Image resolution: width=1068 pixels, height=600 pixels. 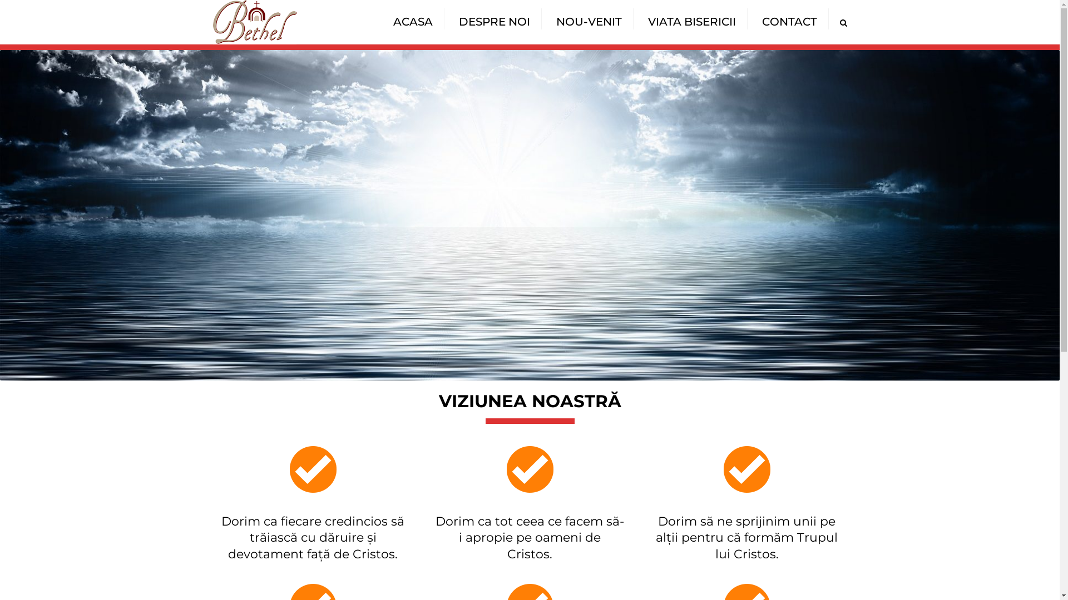 I want to click on NOU-VENIT, so click(x=589, y=22).